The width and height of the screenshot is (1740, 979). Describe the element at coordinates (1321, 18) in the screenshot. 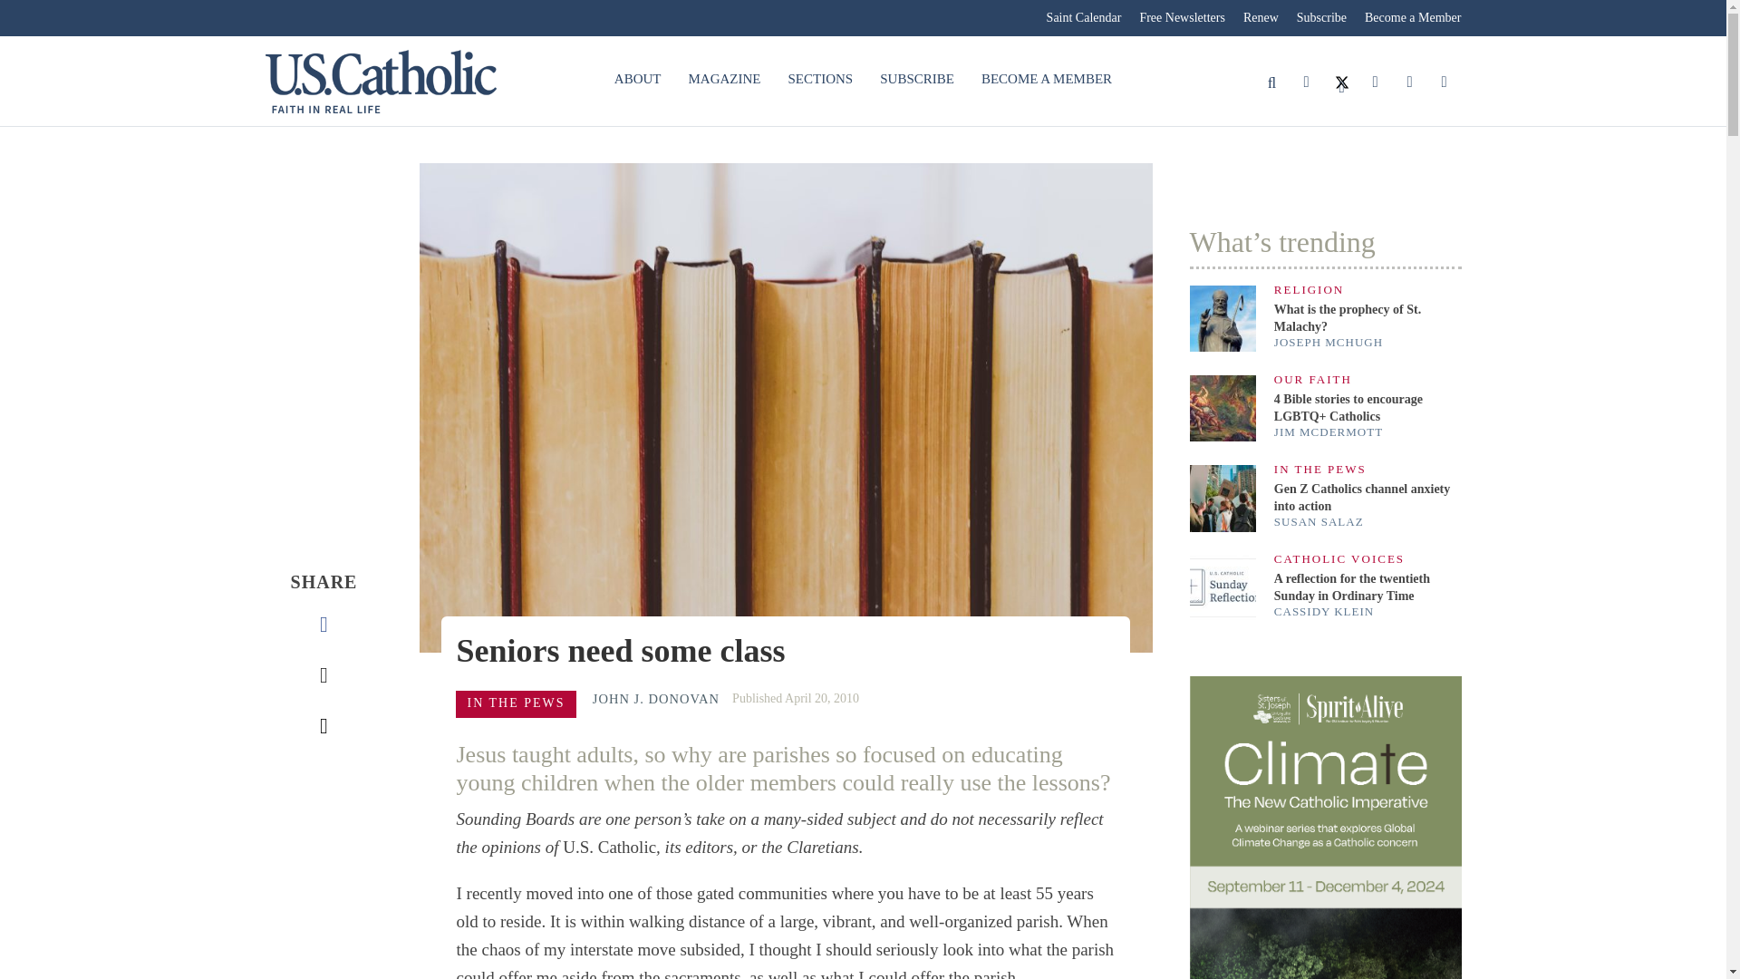

I see `Subscribe` at that location.